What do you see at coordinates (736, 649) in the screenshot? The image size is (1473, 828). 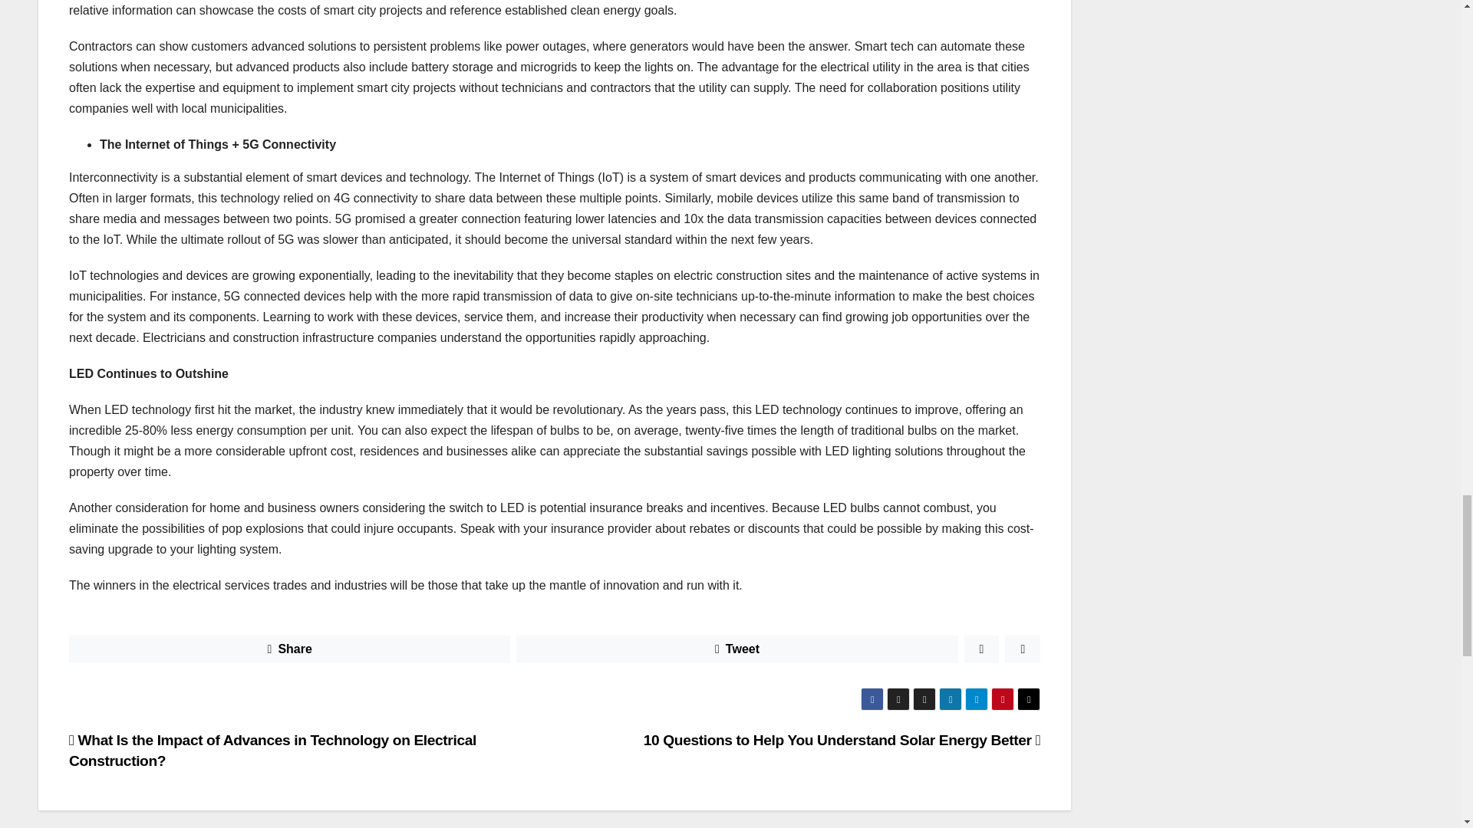 I see `Tweet` at bounding box center [736, 649].